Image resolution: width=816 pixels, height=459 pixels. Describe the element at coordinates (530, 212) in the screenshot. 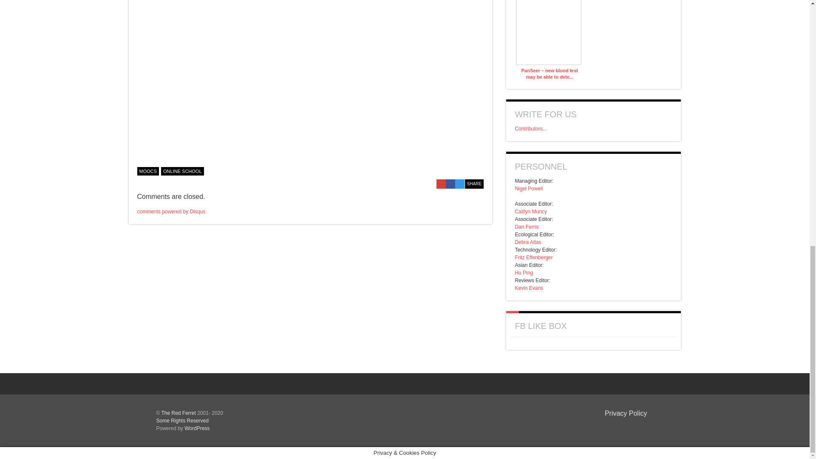

I see `Caitlyn Muncy` at that location.